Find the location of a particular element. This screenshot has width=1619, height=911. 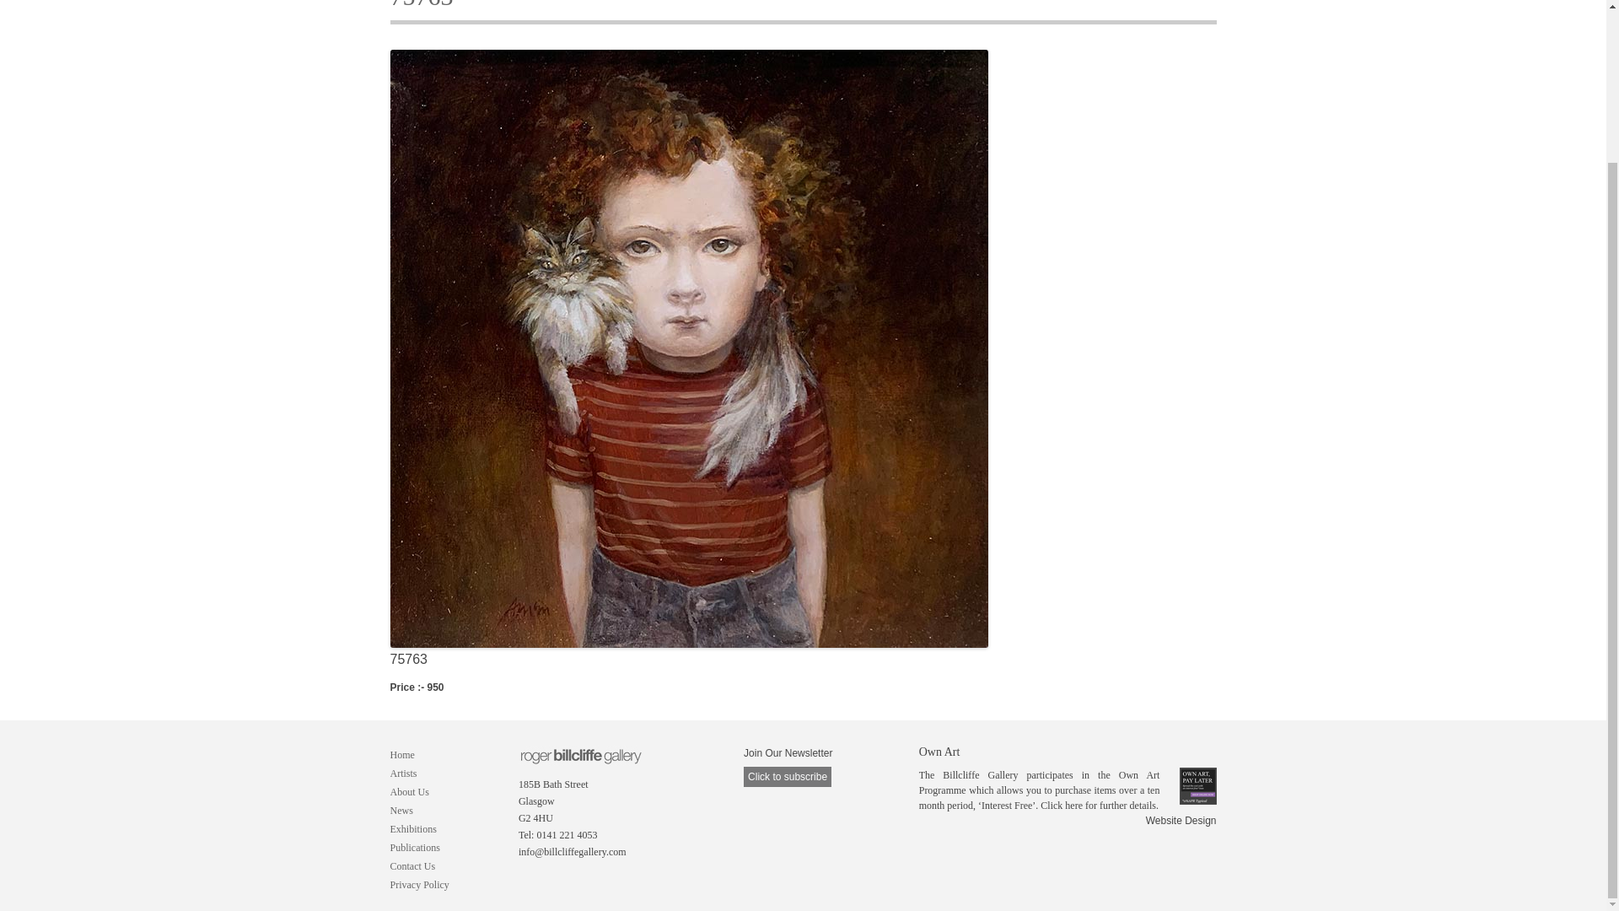

About Us is located at coordinates (409, 792).